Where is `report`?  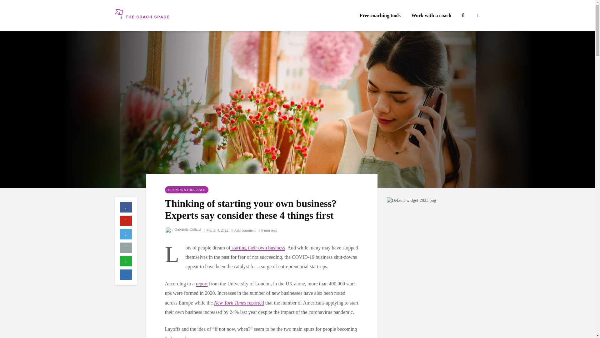 report is located at coordinates (202, 284).